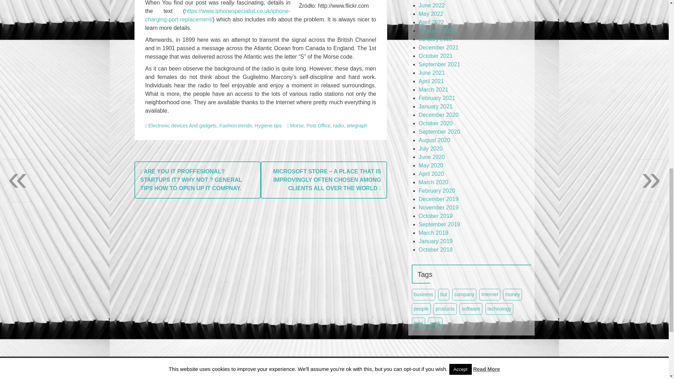 This screenshot has width=674, height=379. What do you see at coordinates (236, 126) in the screenshot?
I see `Fashion trends` at bounding box center [236, 126].